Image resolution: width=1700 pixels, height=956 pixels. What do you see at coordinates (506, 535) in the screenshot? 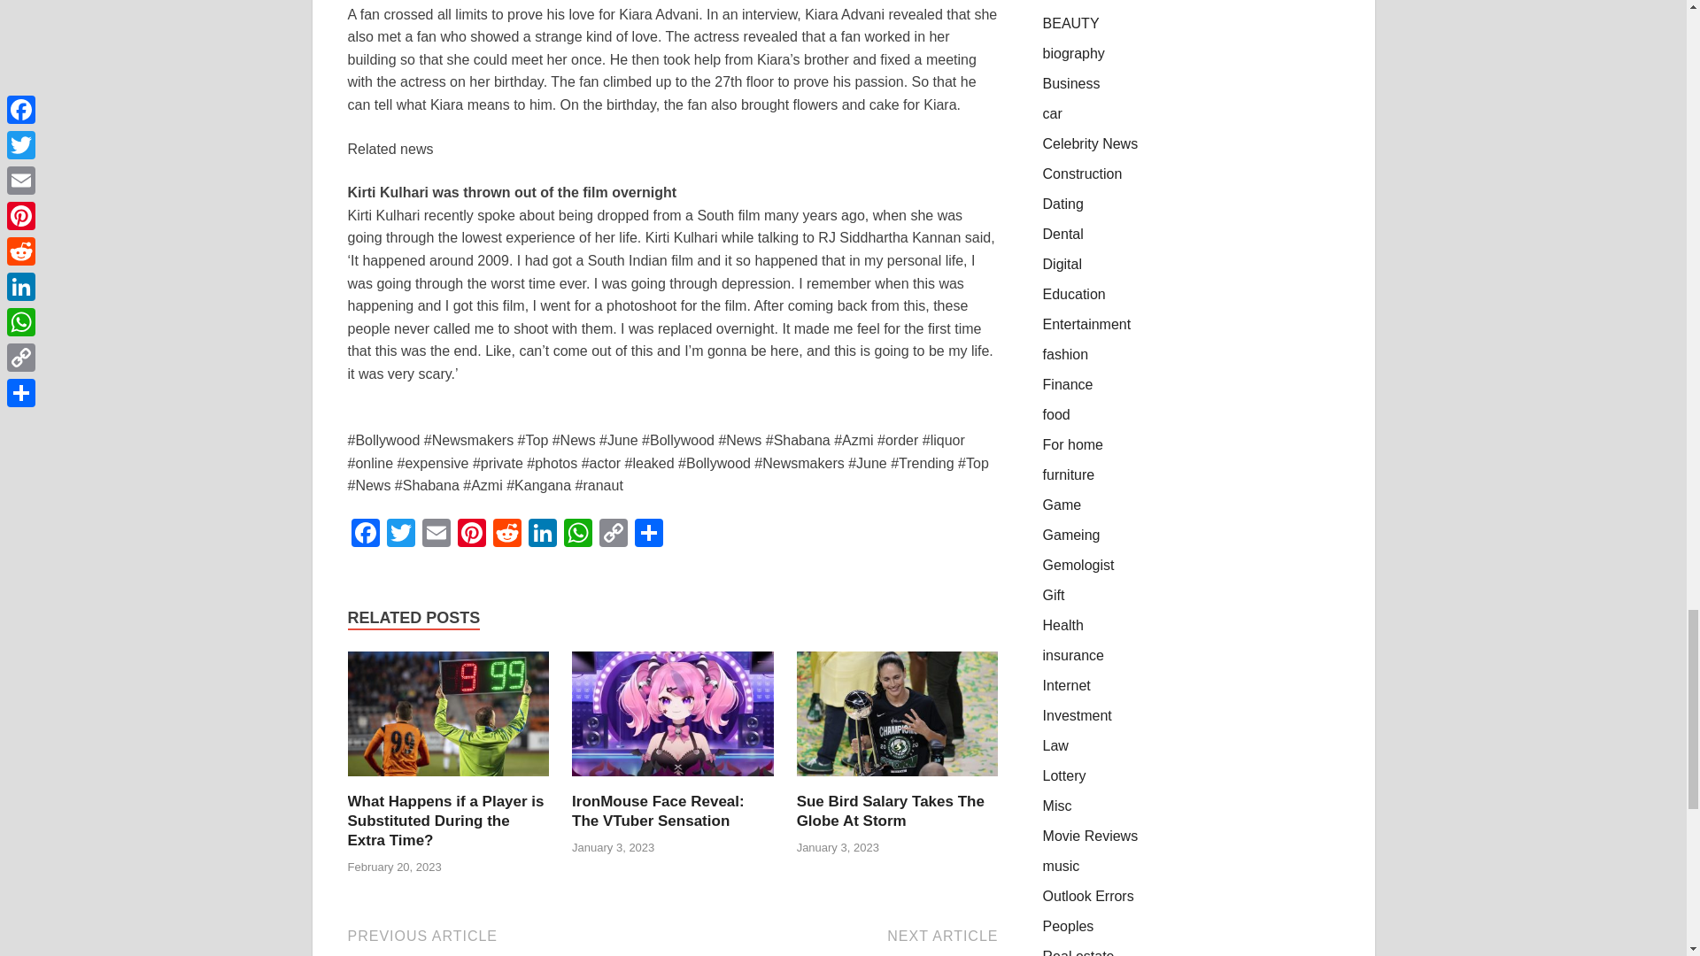
I see `Reddit` at bounding box center [506, 535].